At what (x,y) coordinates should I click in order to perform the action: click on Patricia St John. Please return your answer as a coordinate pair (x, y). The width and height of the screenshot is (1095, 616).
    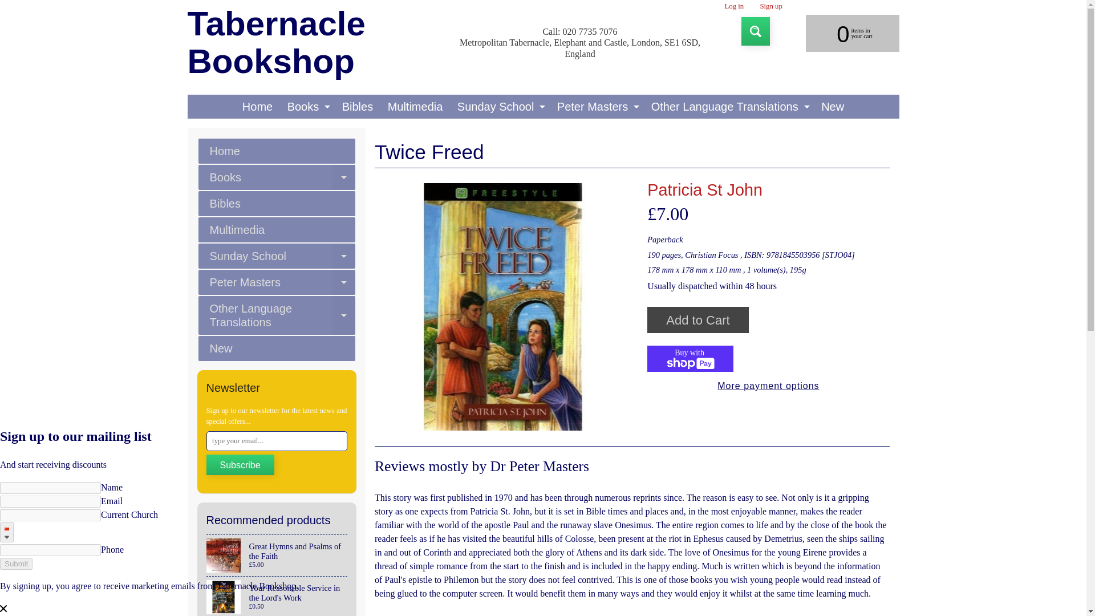
    Looking at the image, I should click on (704, 189).